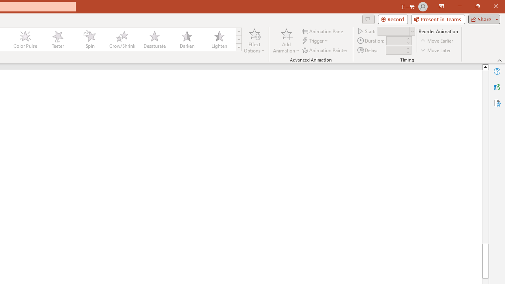 The height and width of the screenshot is (284, 505). I want to click on Animation Pane, so click(323, 31).